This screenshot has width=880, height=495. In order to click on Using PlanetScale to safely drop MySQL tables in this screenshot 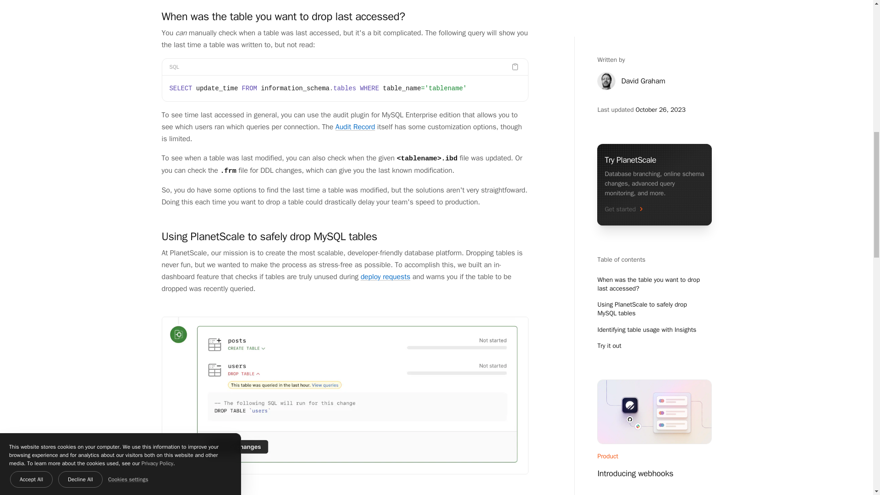, I will do `click(269, 236)`.